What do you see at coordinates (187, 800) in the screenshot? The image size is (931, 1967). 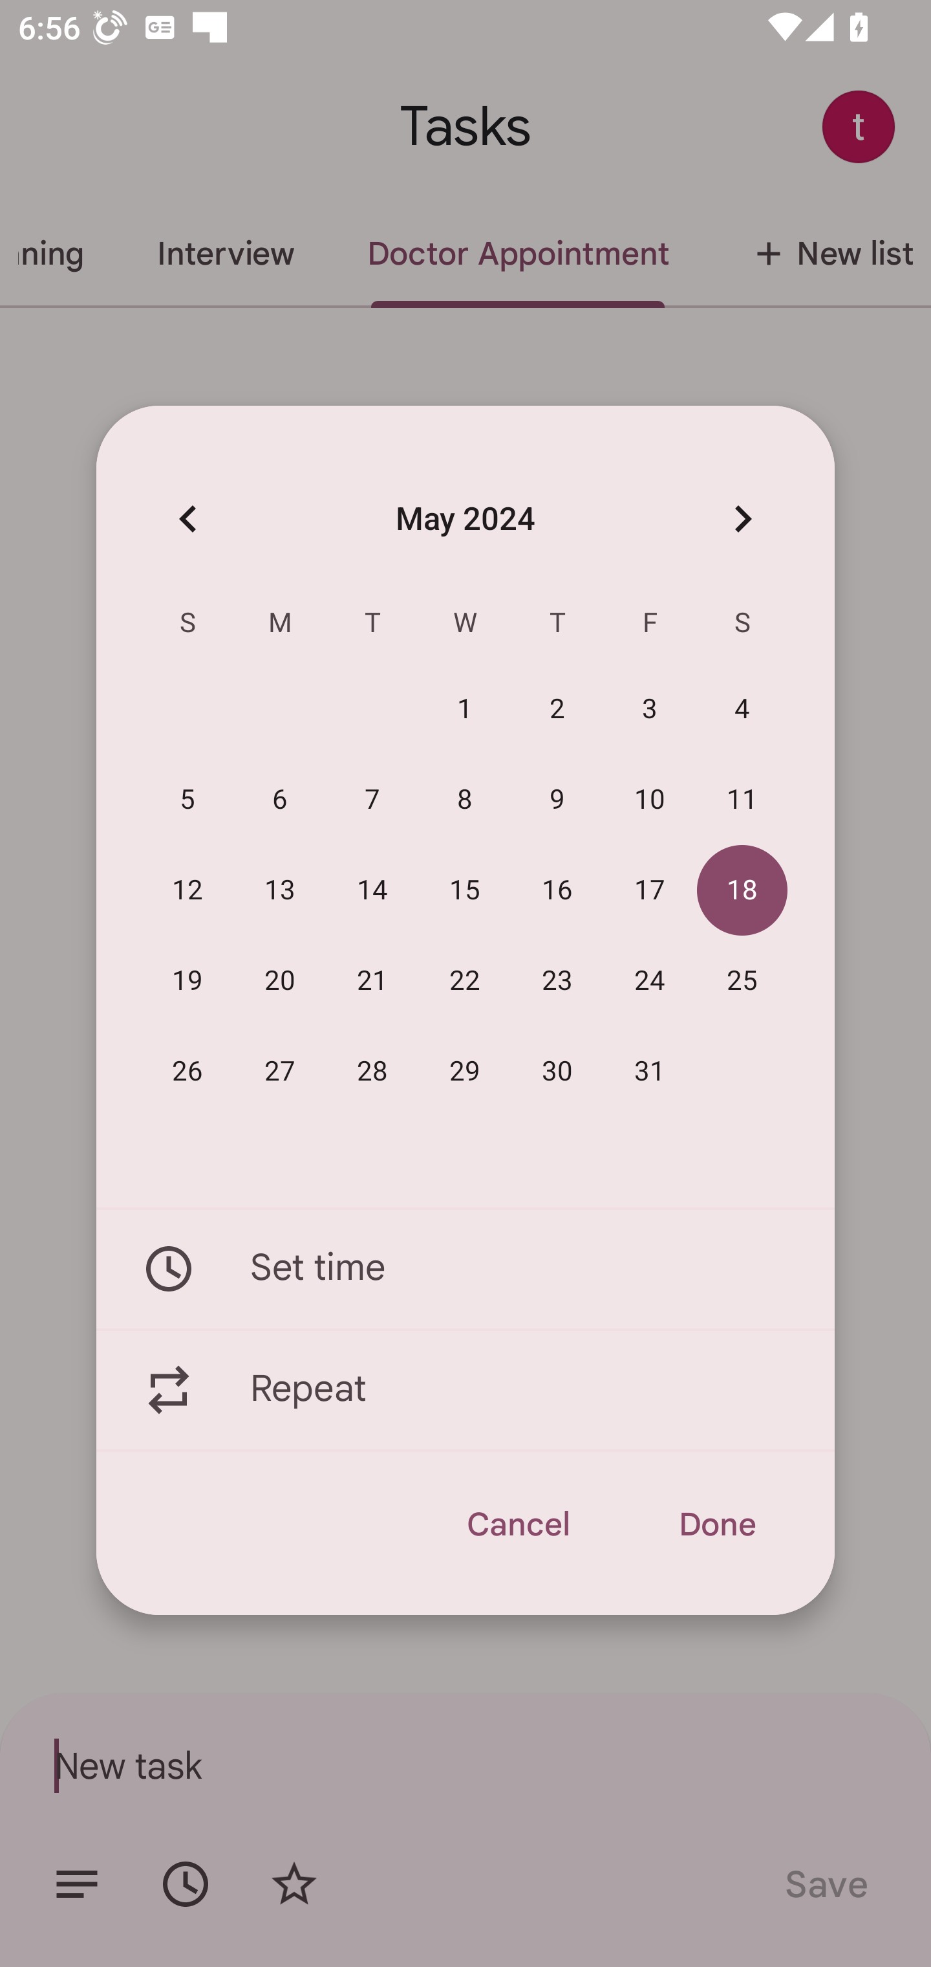 I see `5 05 May 2024` at bounding box center [187, 800].